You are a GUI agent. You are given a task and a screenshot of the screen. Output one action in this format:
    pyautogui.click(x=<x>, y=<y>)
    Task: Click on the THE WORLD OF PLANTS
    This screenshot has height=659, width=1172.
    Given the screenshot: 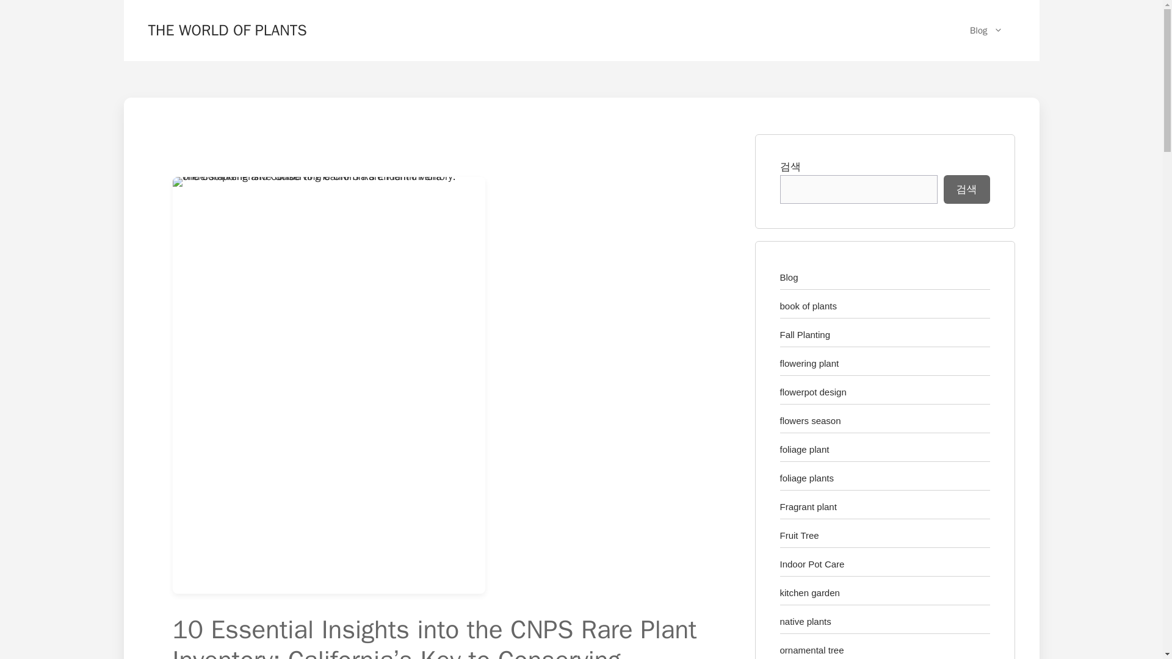 What is the action you would take?
    pyautogui.click(x=226, y=29)
    